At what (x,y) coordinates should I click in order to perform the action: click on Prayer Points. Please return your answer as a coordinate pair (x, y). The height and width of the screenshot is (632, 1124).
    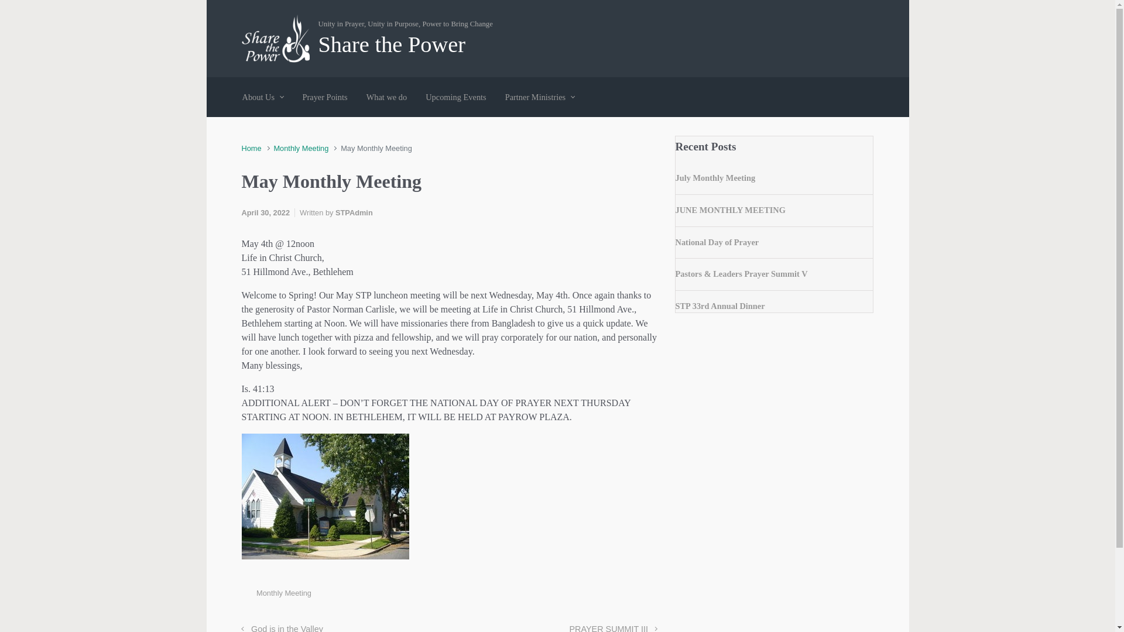
    Looking at the image, I should click on (324, 97).